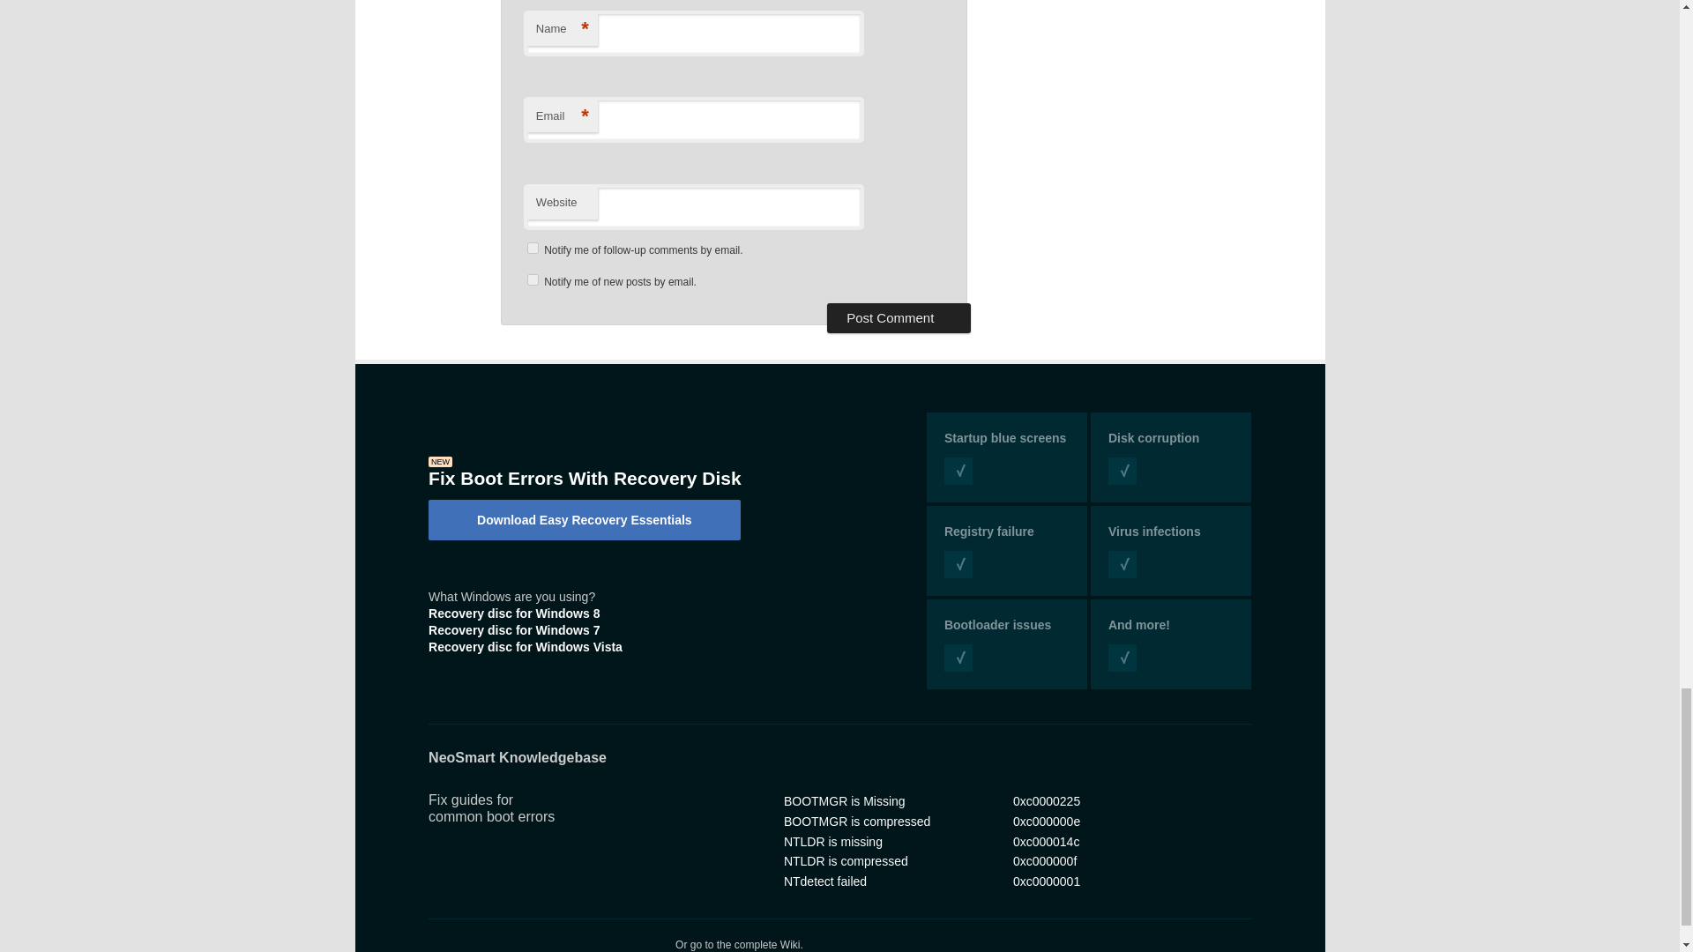 The height and width of the screenshot is (952, 1693). I want to click on Fix BOOTMGR is compressed, so click(856, 822).